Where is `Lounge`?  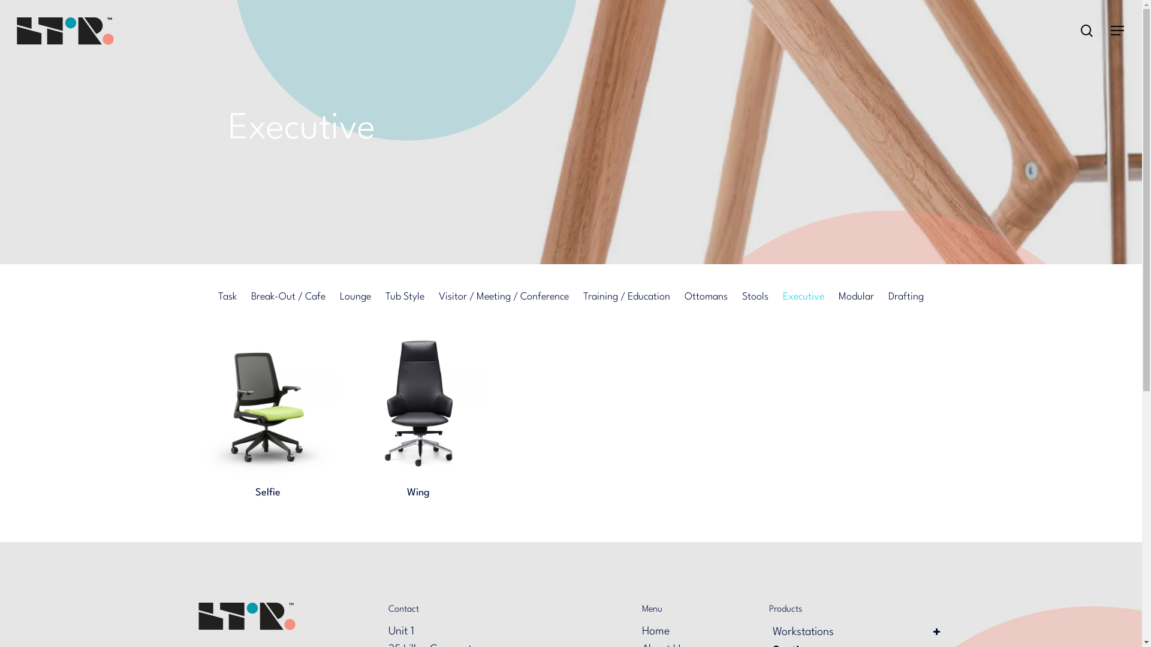 Lounge is located at coordinates (355, 297).